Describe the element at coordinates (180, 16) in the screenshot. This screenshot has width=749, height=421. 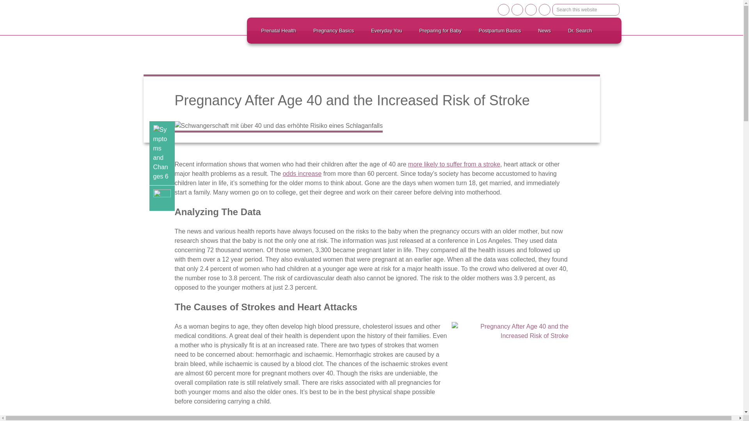
I see `Healthy Pregnancy` at that location.